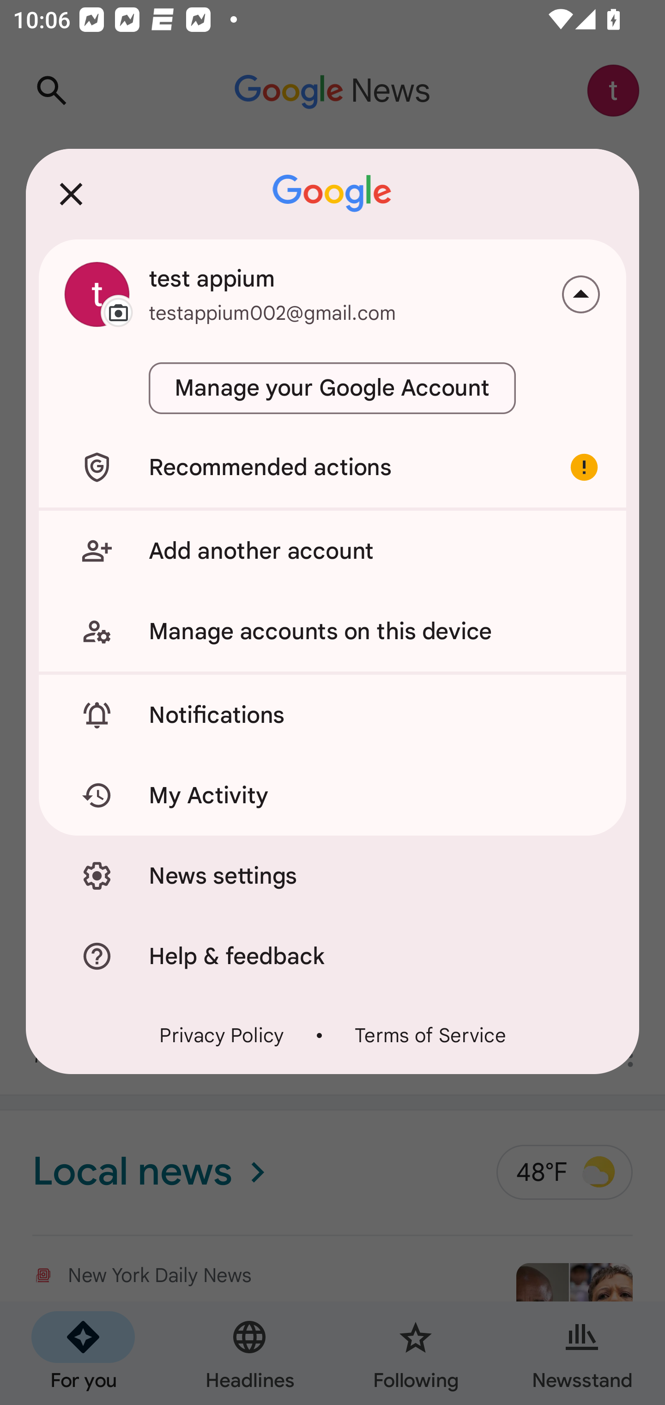 The image size is (665, 1405). Describe the element at coordinates (222, 1034) in the screenshot. I see `Privacy Policy` at that location.